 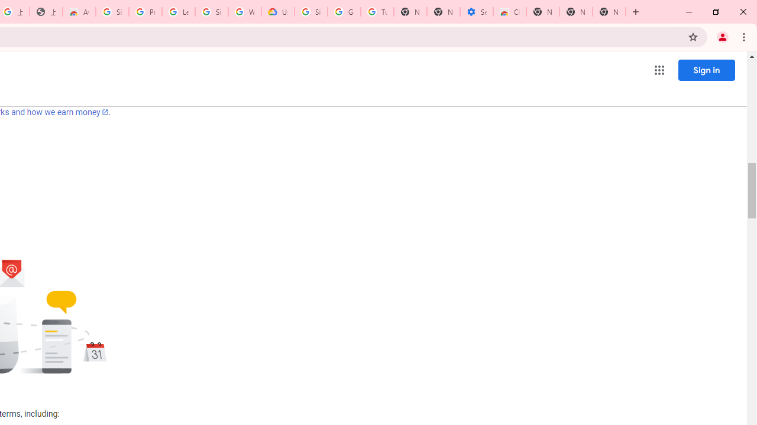 I want to click on Who are Google's partners? - Privacy and conditions - Google, so click(x=245, y=12).